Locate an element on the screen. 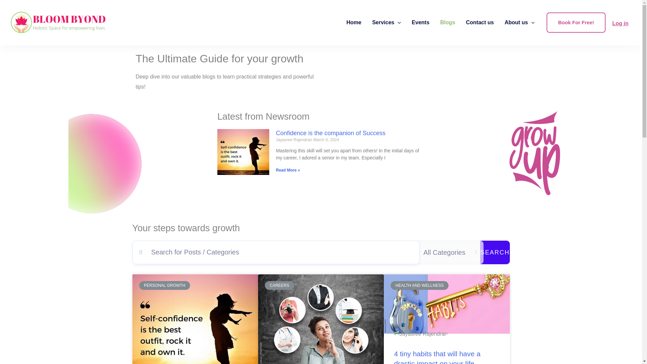 Image resolution: width=647 pixels, height=364 pixels. About us is located at coordinates (519, 22).